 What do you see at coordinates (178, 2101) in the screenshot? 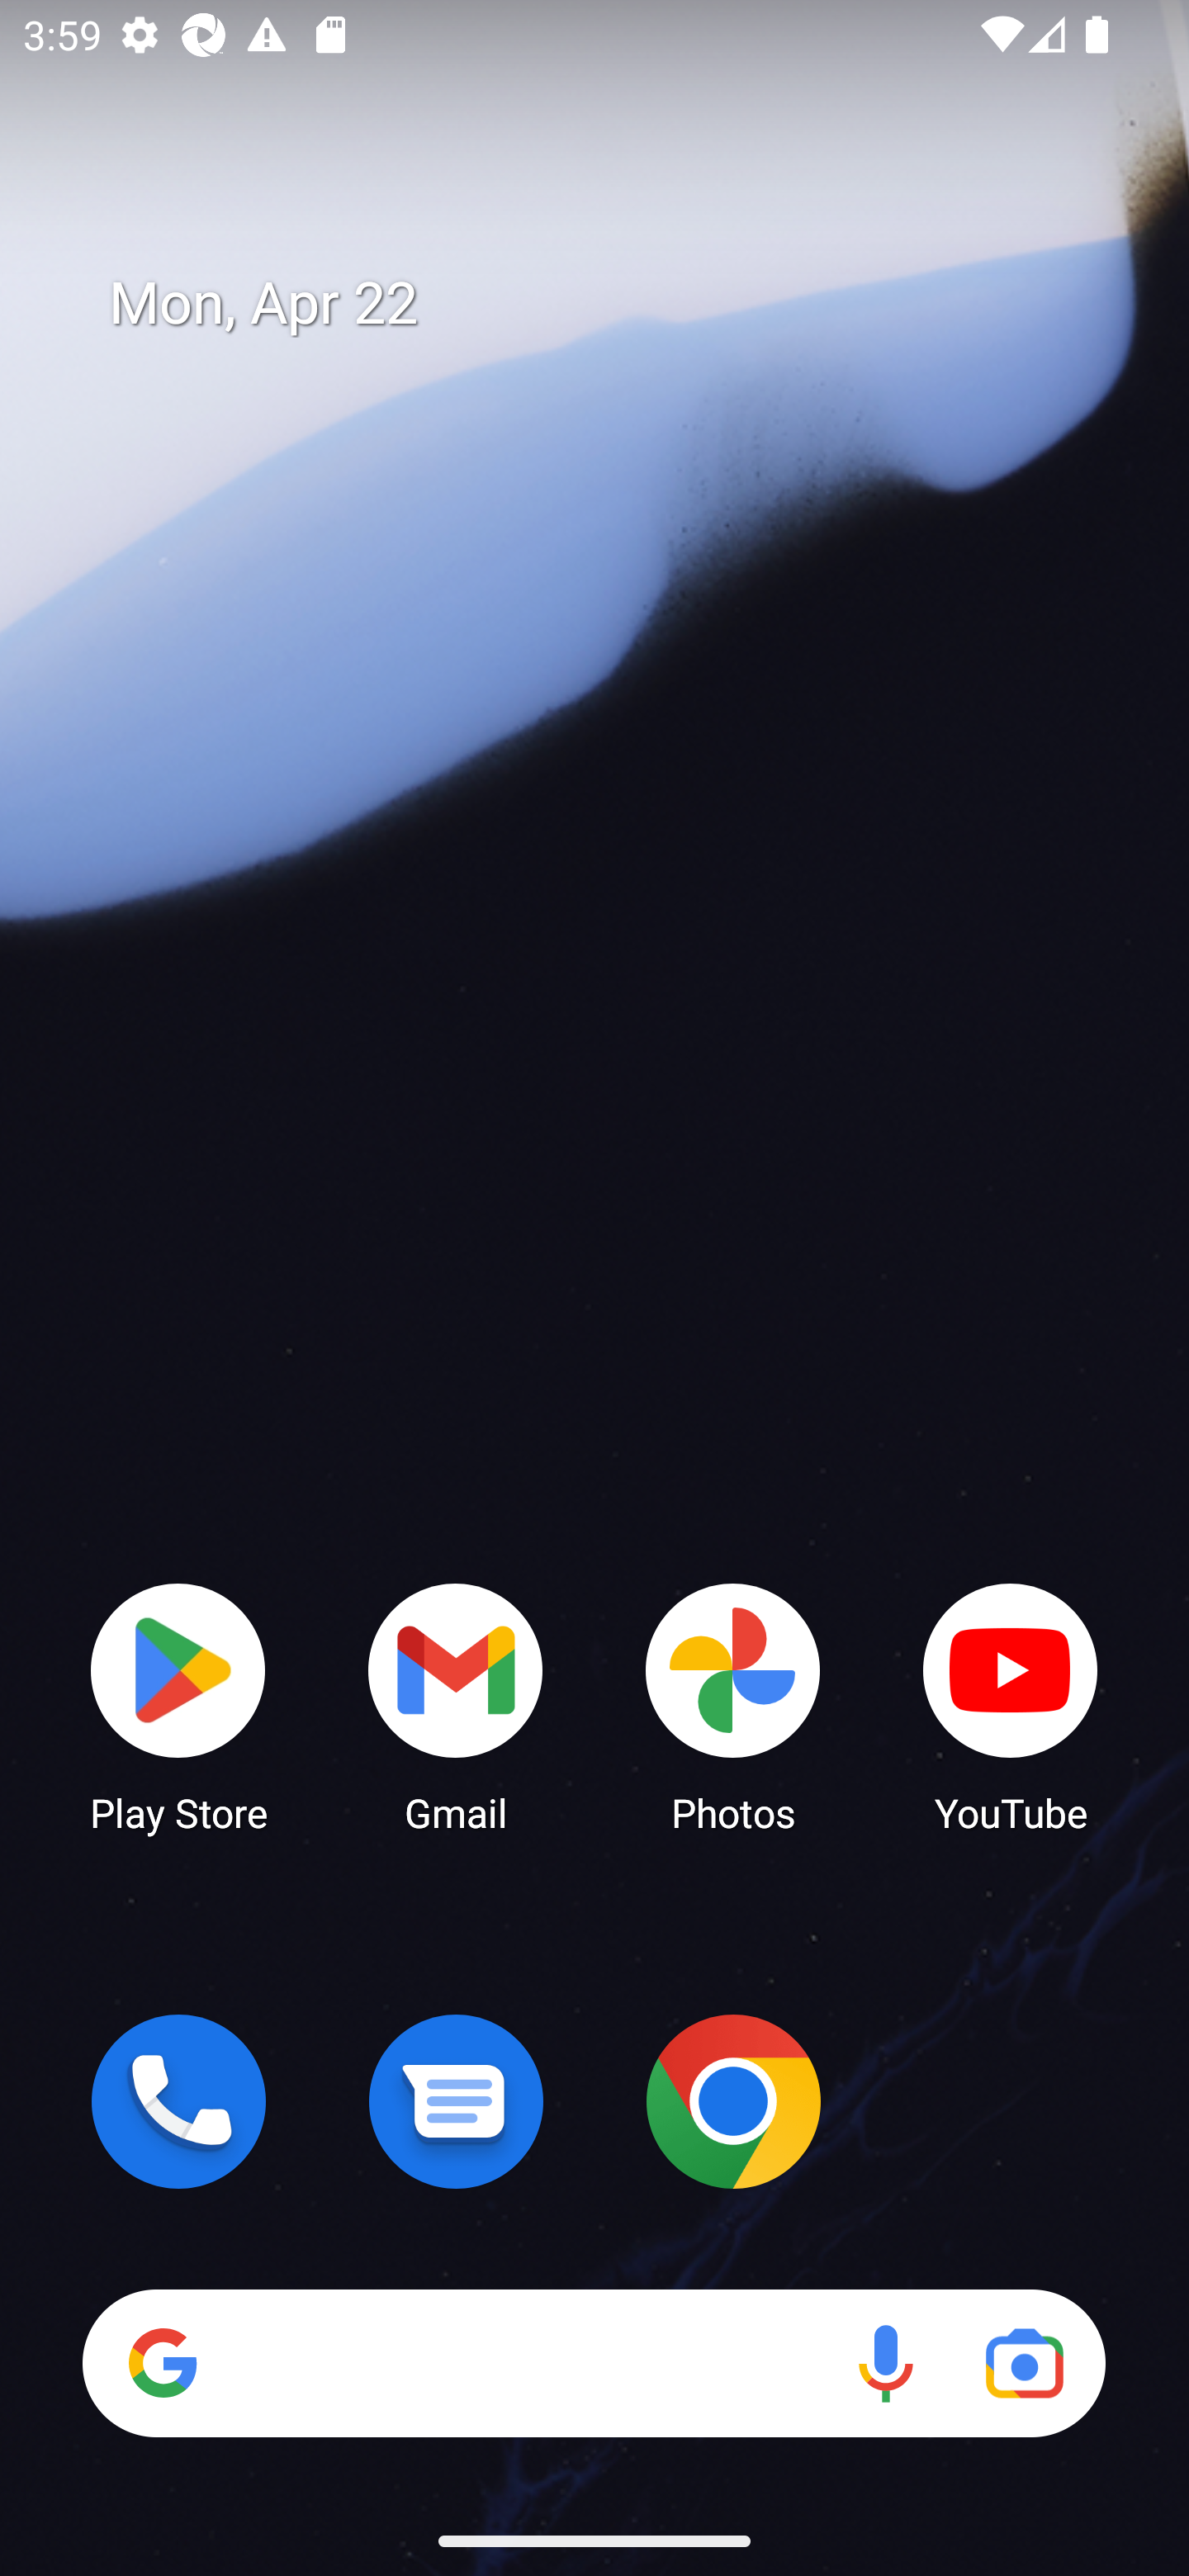
I see `Phone` at bounding box center [178, 2101].